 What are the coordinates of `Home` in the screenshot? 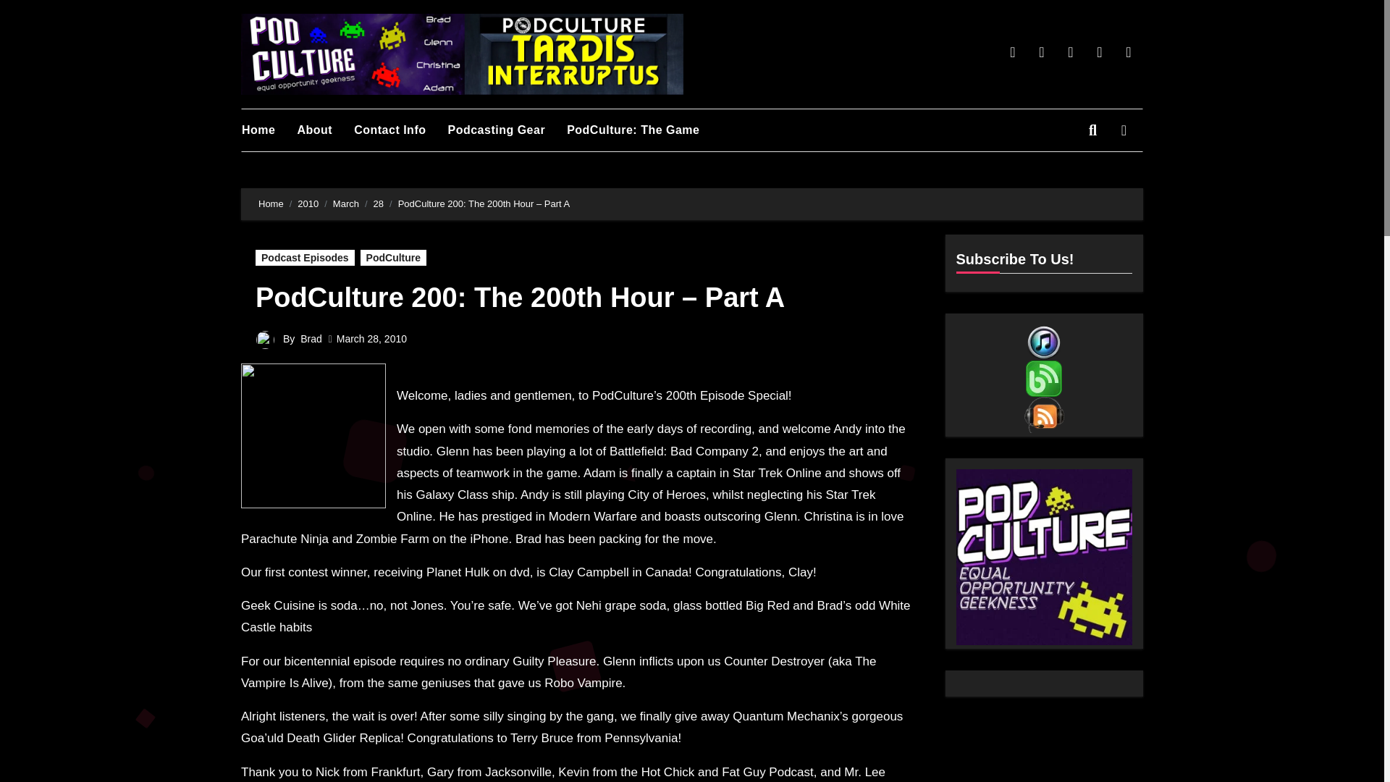 It's located at (271, 204).